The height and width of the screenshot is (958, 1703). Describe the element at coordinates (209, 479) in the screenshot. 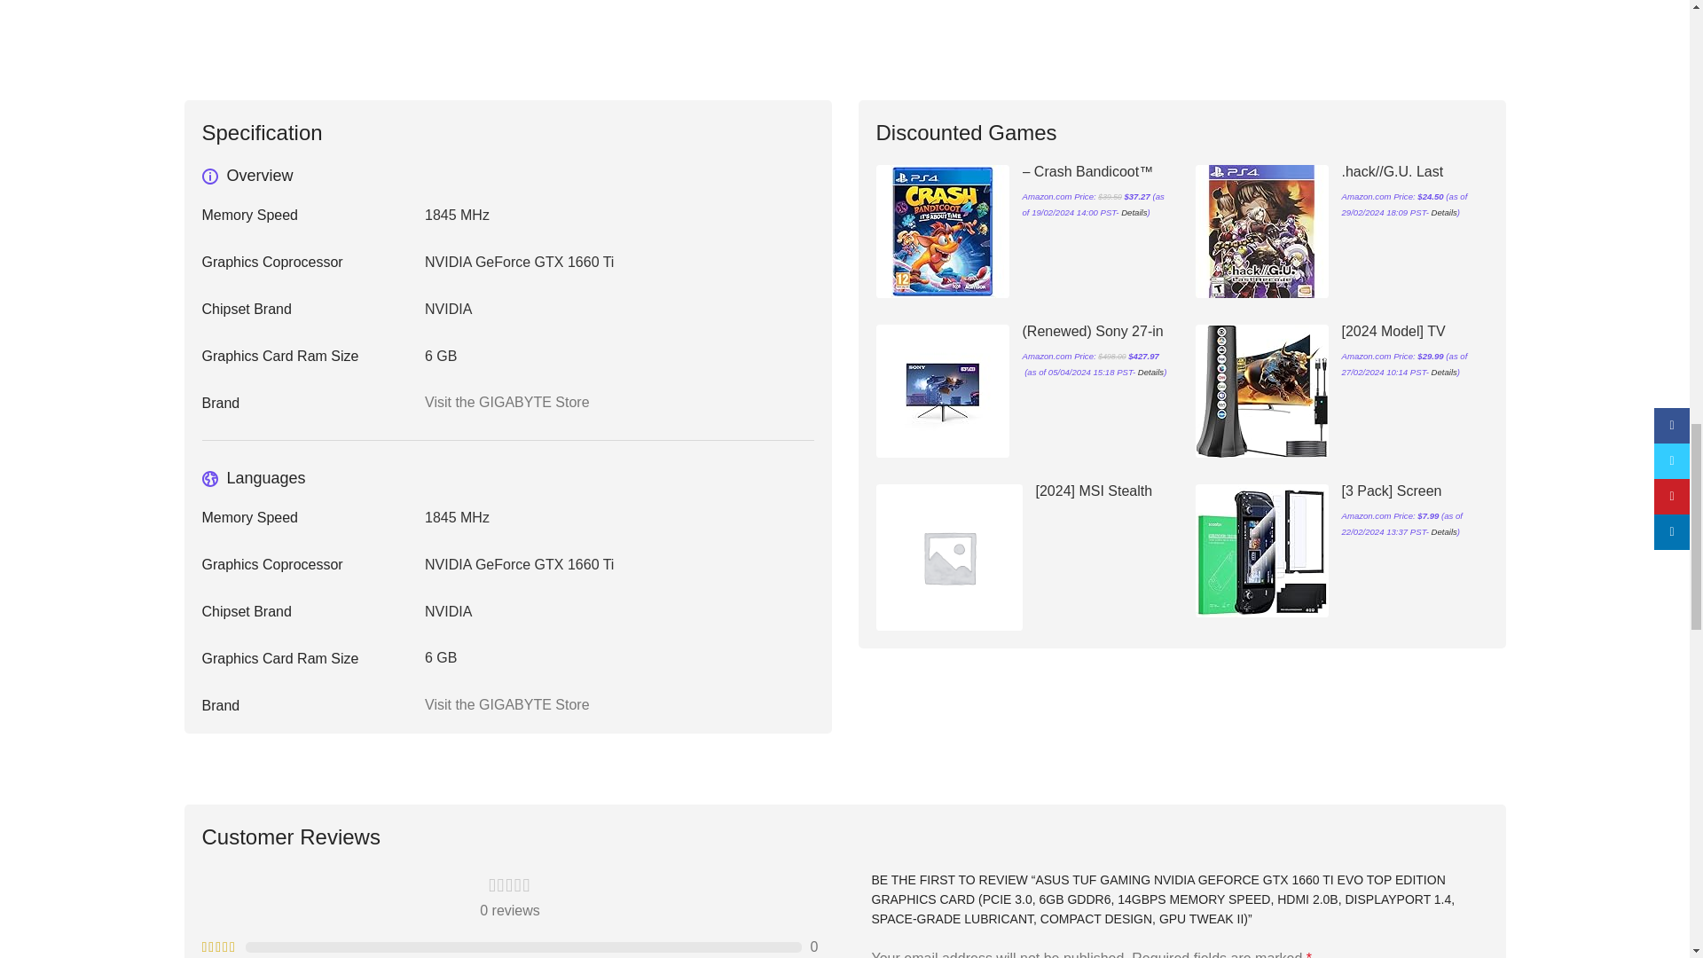

I see `wd-vgs-specification-languages-w` at that location.